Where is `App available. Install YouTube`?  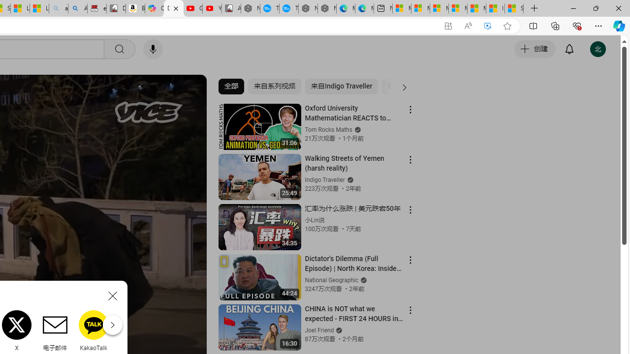 App available. Install YouTube is located at coordinates (448, 26).